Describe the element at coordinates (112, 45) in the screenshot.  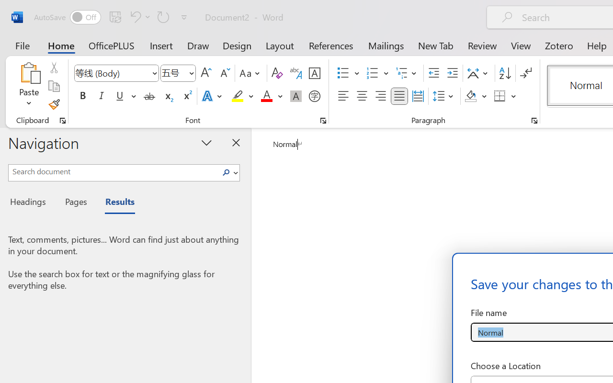
I see `OfficePLUS` at that location.